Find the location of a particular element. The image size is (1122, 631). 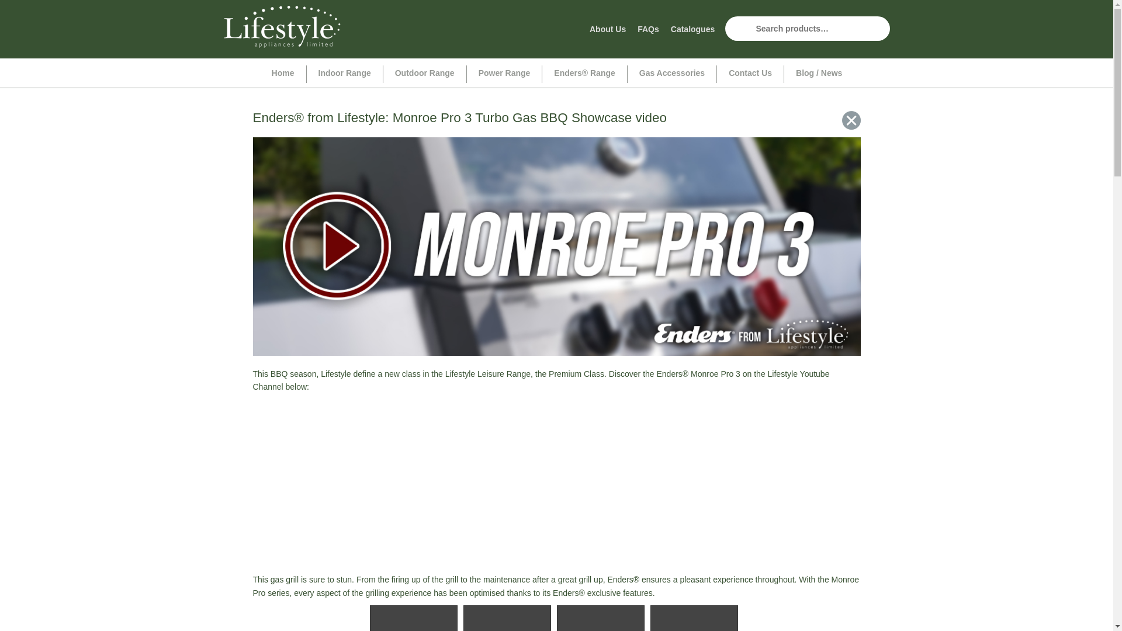

About Us is located at coordinates (608, 29).